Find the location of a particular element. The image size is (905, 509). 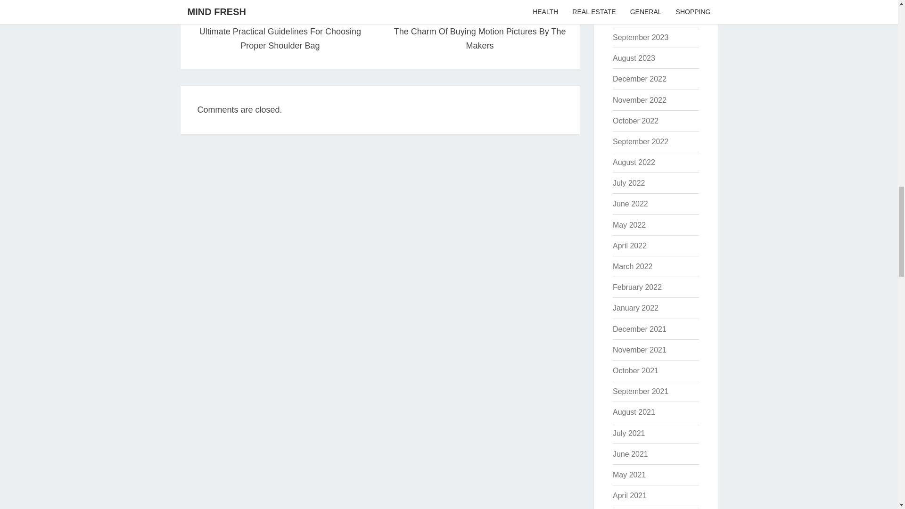

August 2022 is located at coordinates (633, 162).